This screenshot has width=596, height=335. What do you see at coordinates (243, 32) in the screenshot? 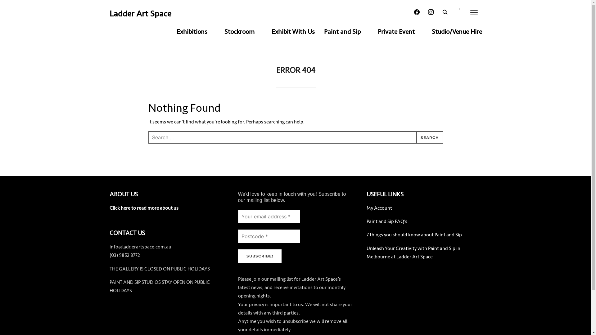
I see `Stockroom` at bounding box center [243, 32].